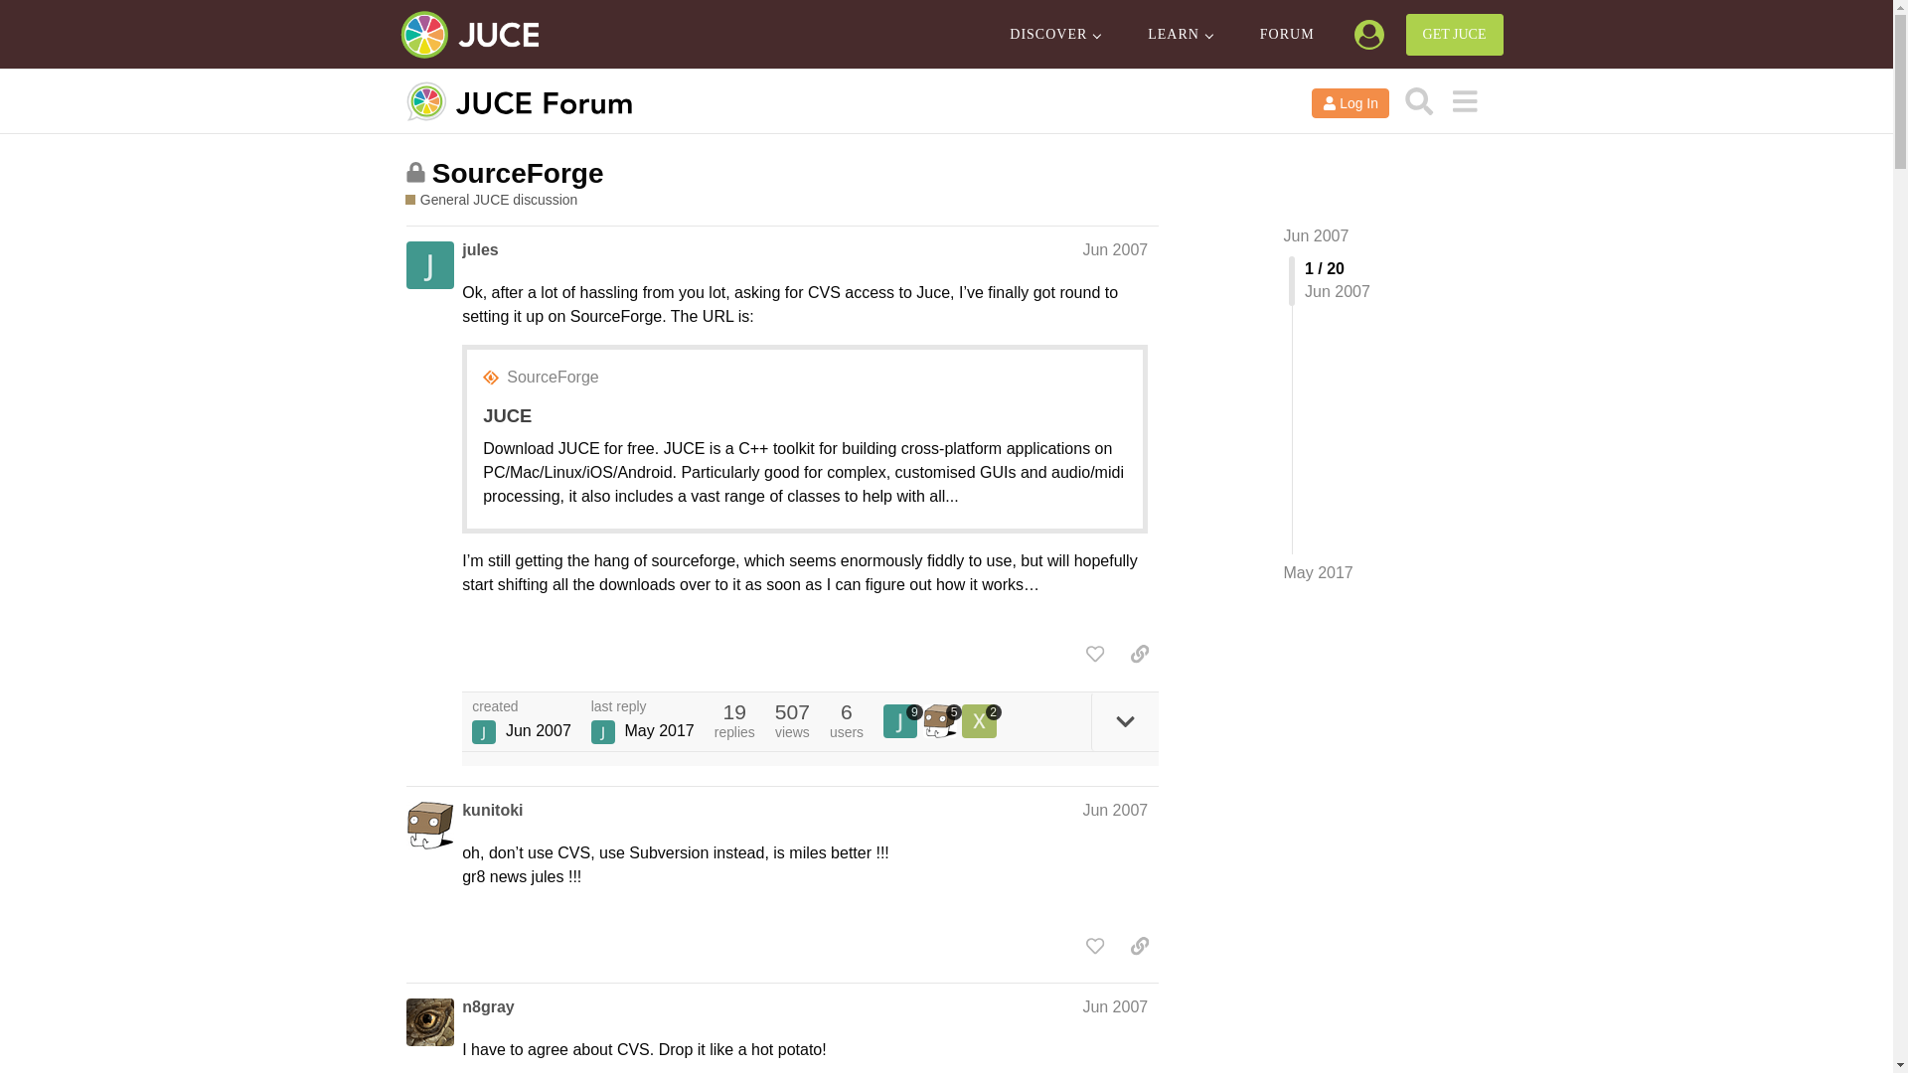 This screenshot has height=1073, width=1908. I want to click on Jules, so click(483, 731).